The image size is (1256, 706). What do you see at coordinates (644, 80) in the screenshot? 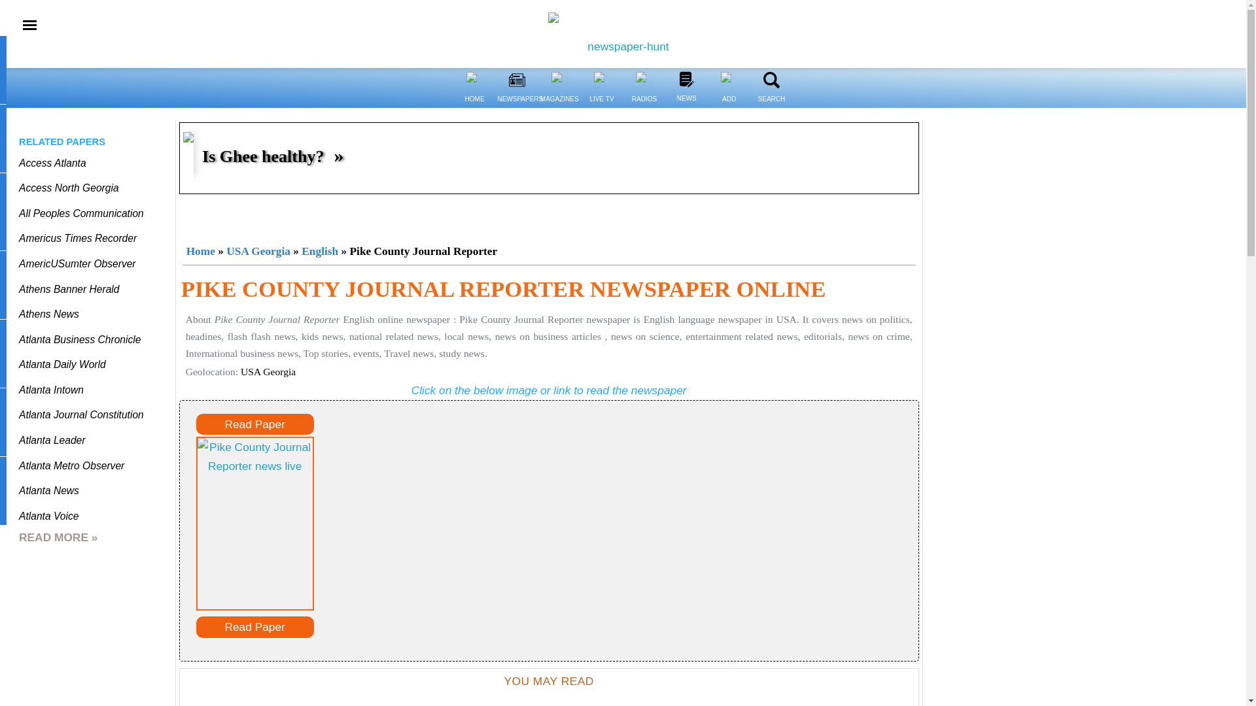
I see `RADIOS` at bounding box center [644, 80].